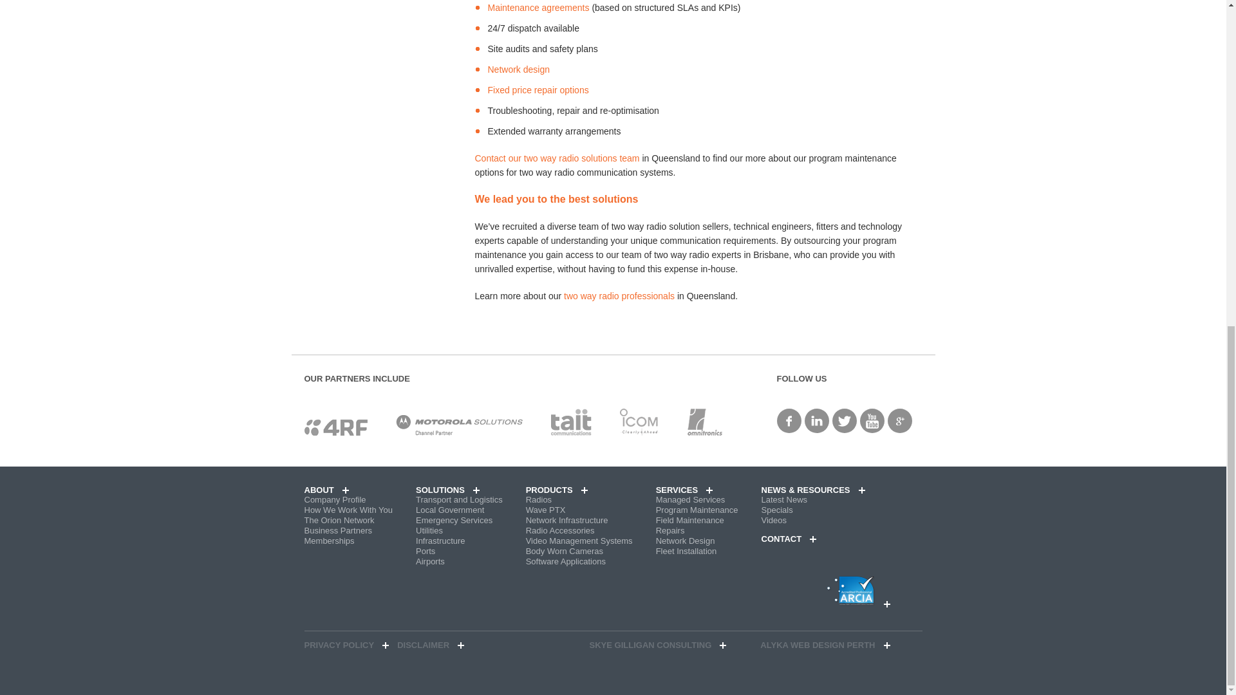  What do you see at coordinates (559, 158) in the screenshot?
I see `Get in touch with us` at bounding box center [559, 158].